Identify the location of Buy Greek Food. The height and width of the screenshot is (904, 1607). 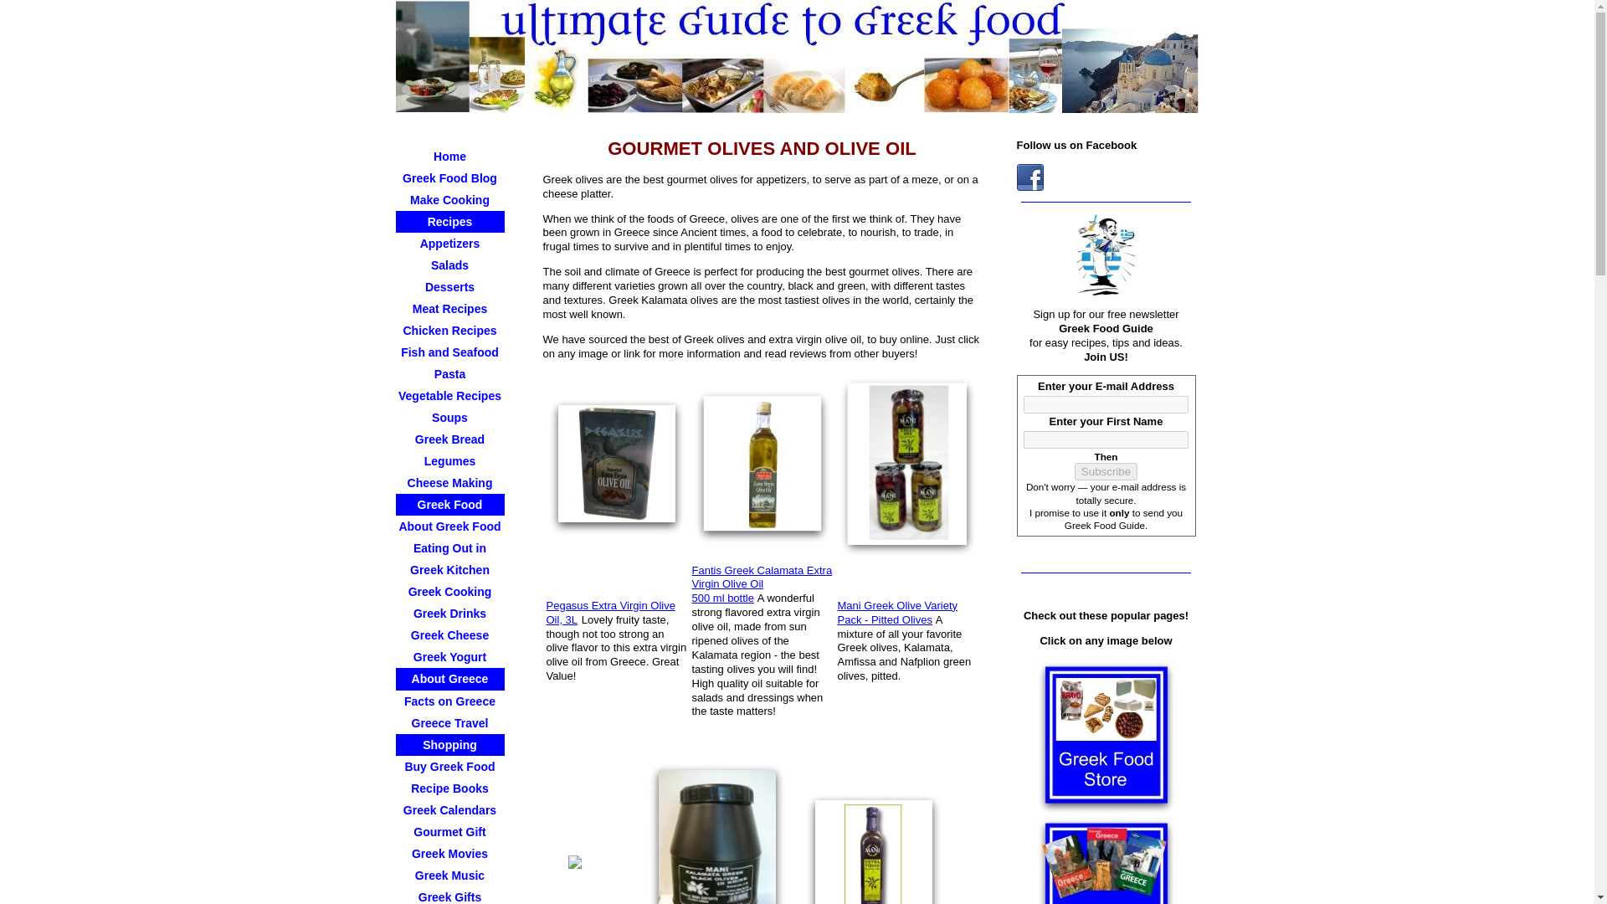
(449, 766).